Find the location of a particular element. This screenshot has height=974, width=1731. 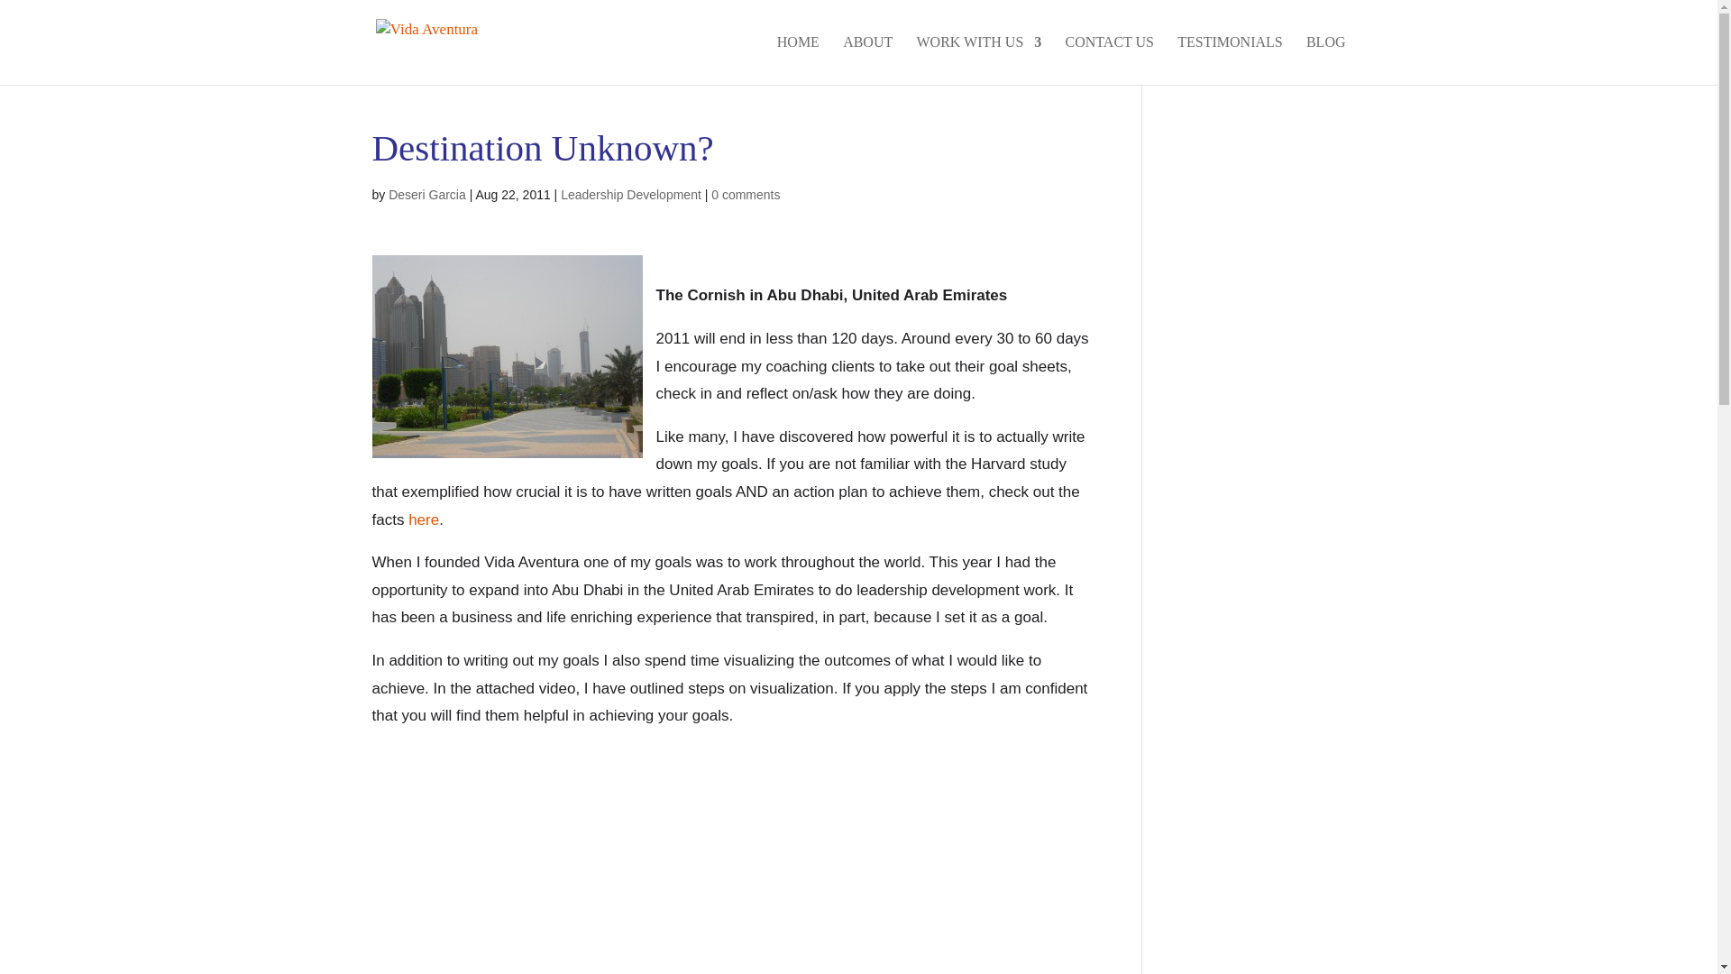

CONTACT US is located at coordinates (1110, 60).